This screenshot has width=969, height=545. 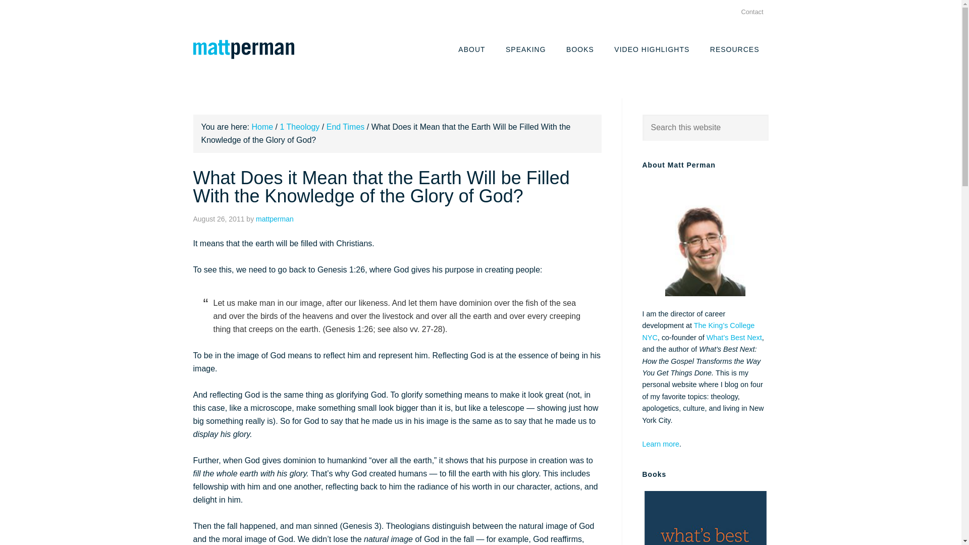 What do you see at coordinates (300, 127) in the screenshot?
I see `1 Theology` at bounding box center [300, 127].